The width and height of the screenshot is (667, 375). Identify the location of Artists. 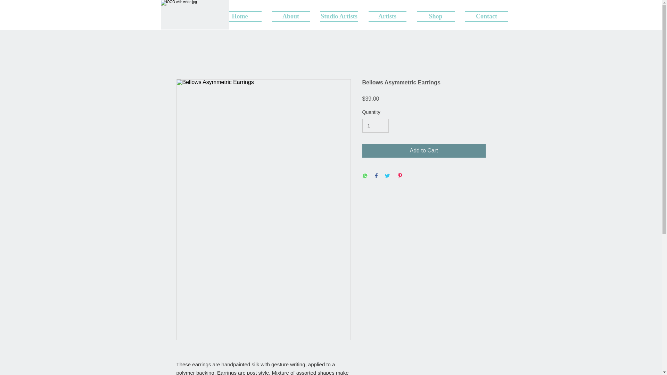
(387, 15).